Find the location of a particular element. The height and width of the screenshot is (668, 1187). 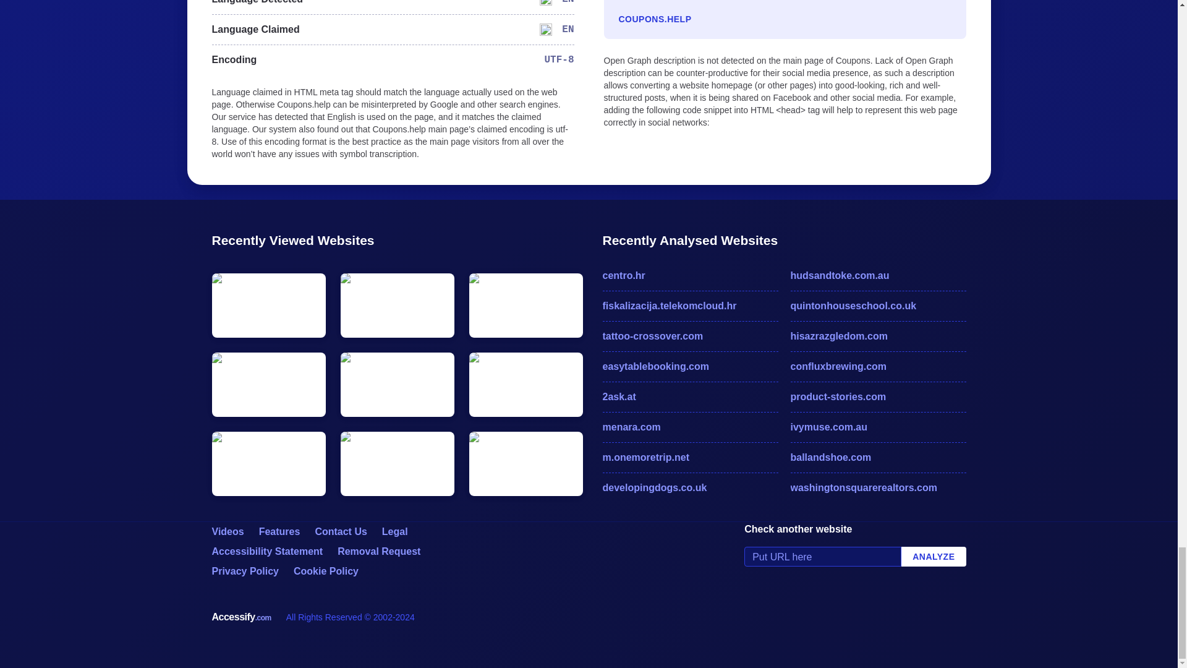

m.onemoretrip.net is located at coordinates (689, 457).